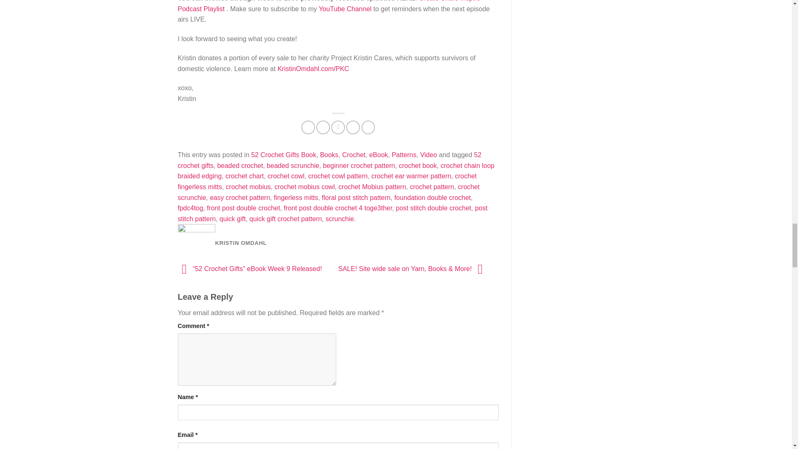 Image resolution: width=798 pixels, height=449 pixels. What do you see at coordinates (308, 127) in the screenshot?
I see `Share on Facebook` at bounding box center [308, 127].